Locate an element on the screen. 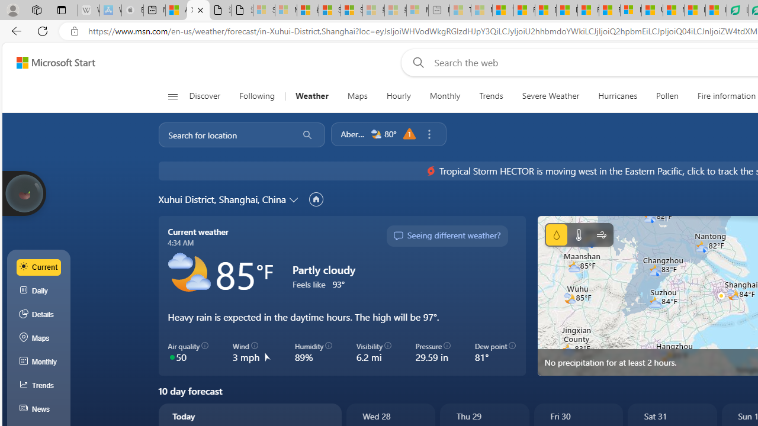 This screenshot has height=426, width=758. Trends is located at coordinates (492, 96).